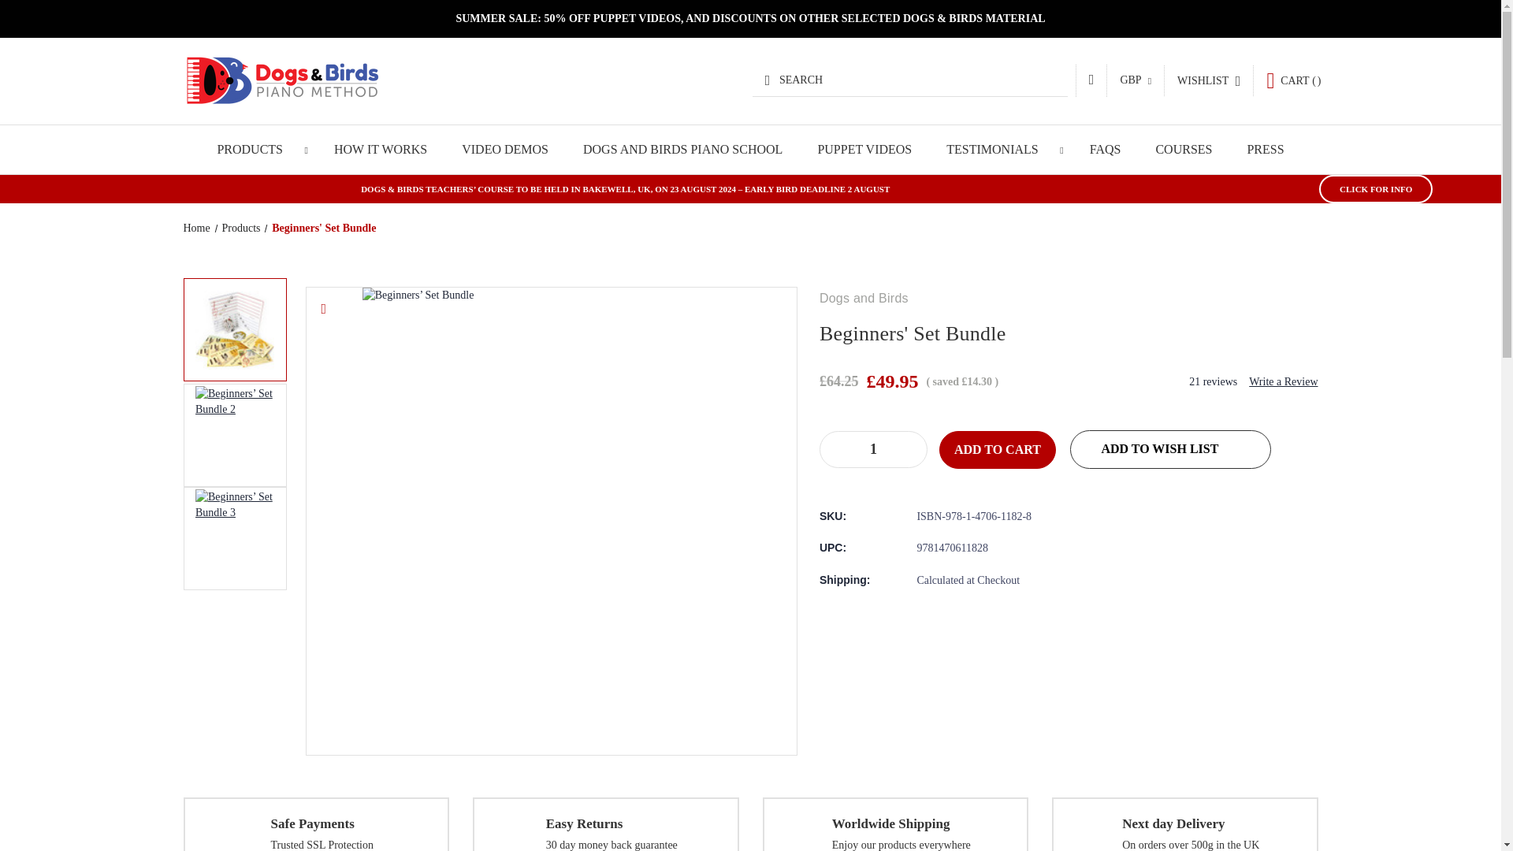 Image resolution: width=1513 pixels, height=851 pixels. Describe the element at coordinates (999, 150) in the screenshot. I see `TESTIMONIALS` at that location.